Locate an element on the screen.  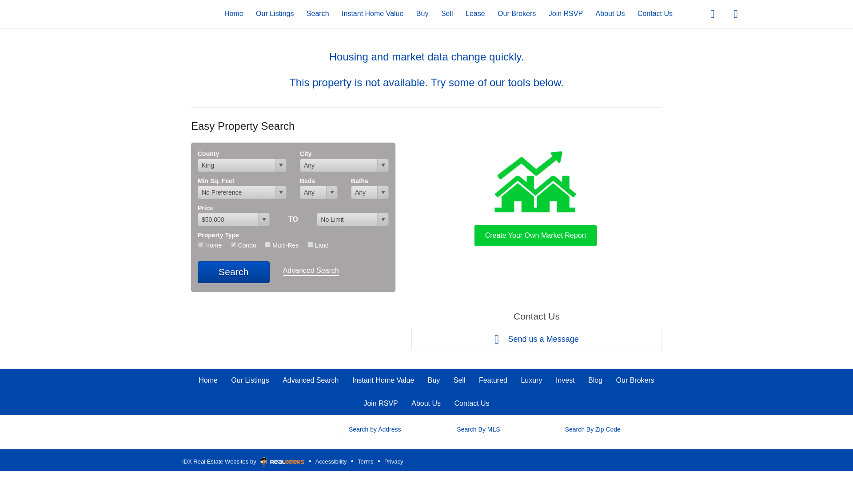
Search is located at coordinates (234, 272).